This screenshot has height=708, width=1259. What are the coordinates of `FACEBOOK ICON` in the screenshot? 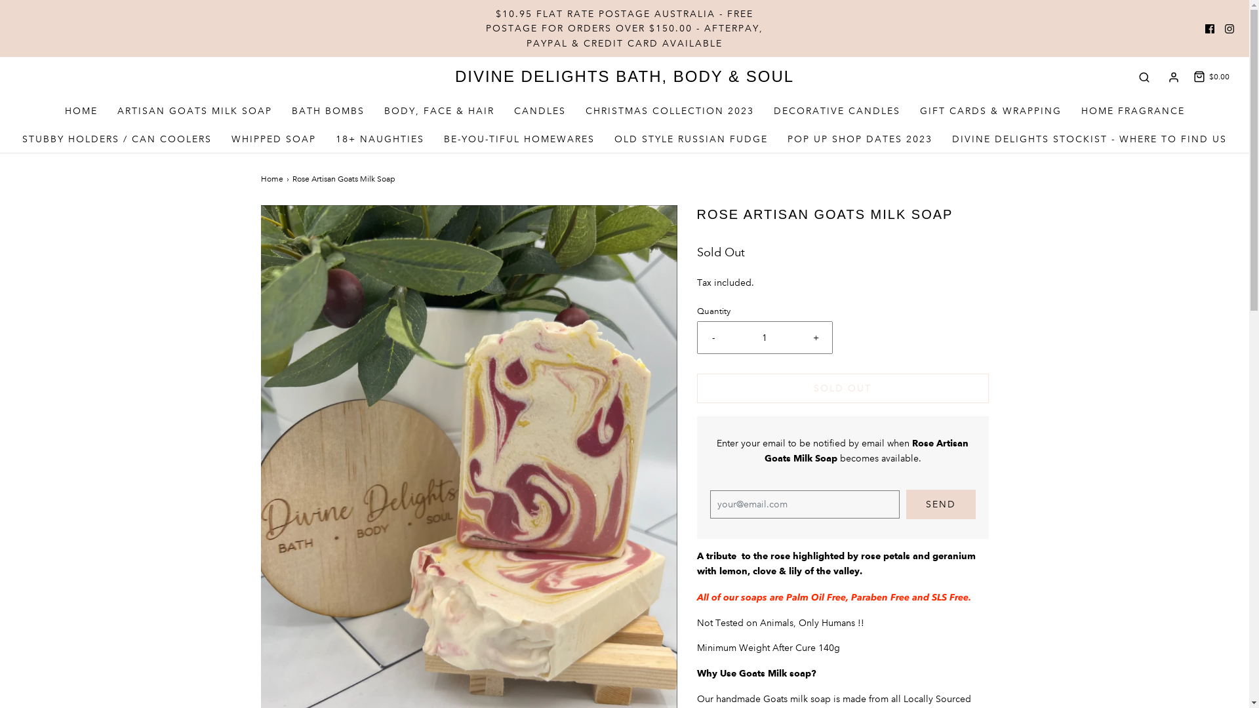 It's located at (1210, 29).